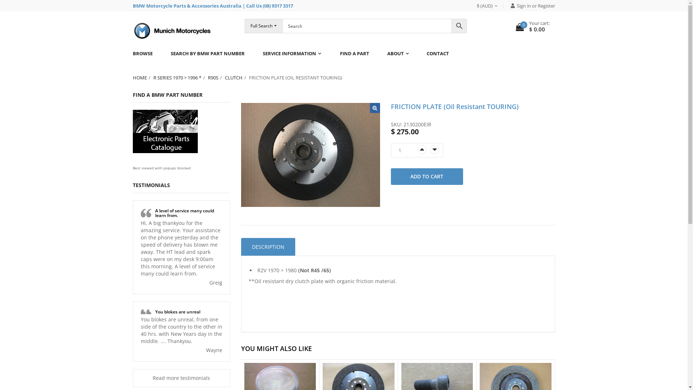 The width and height of the screenshot is (693, 390). Describe the element at coordinates (180, 78) in the screenshot. I see `R SERIES 1970 > 1996 *` at that location.